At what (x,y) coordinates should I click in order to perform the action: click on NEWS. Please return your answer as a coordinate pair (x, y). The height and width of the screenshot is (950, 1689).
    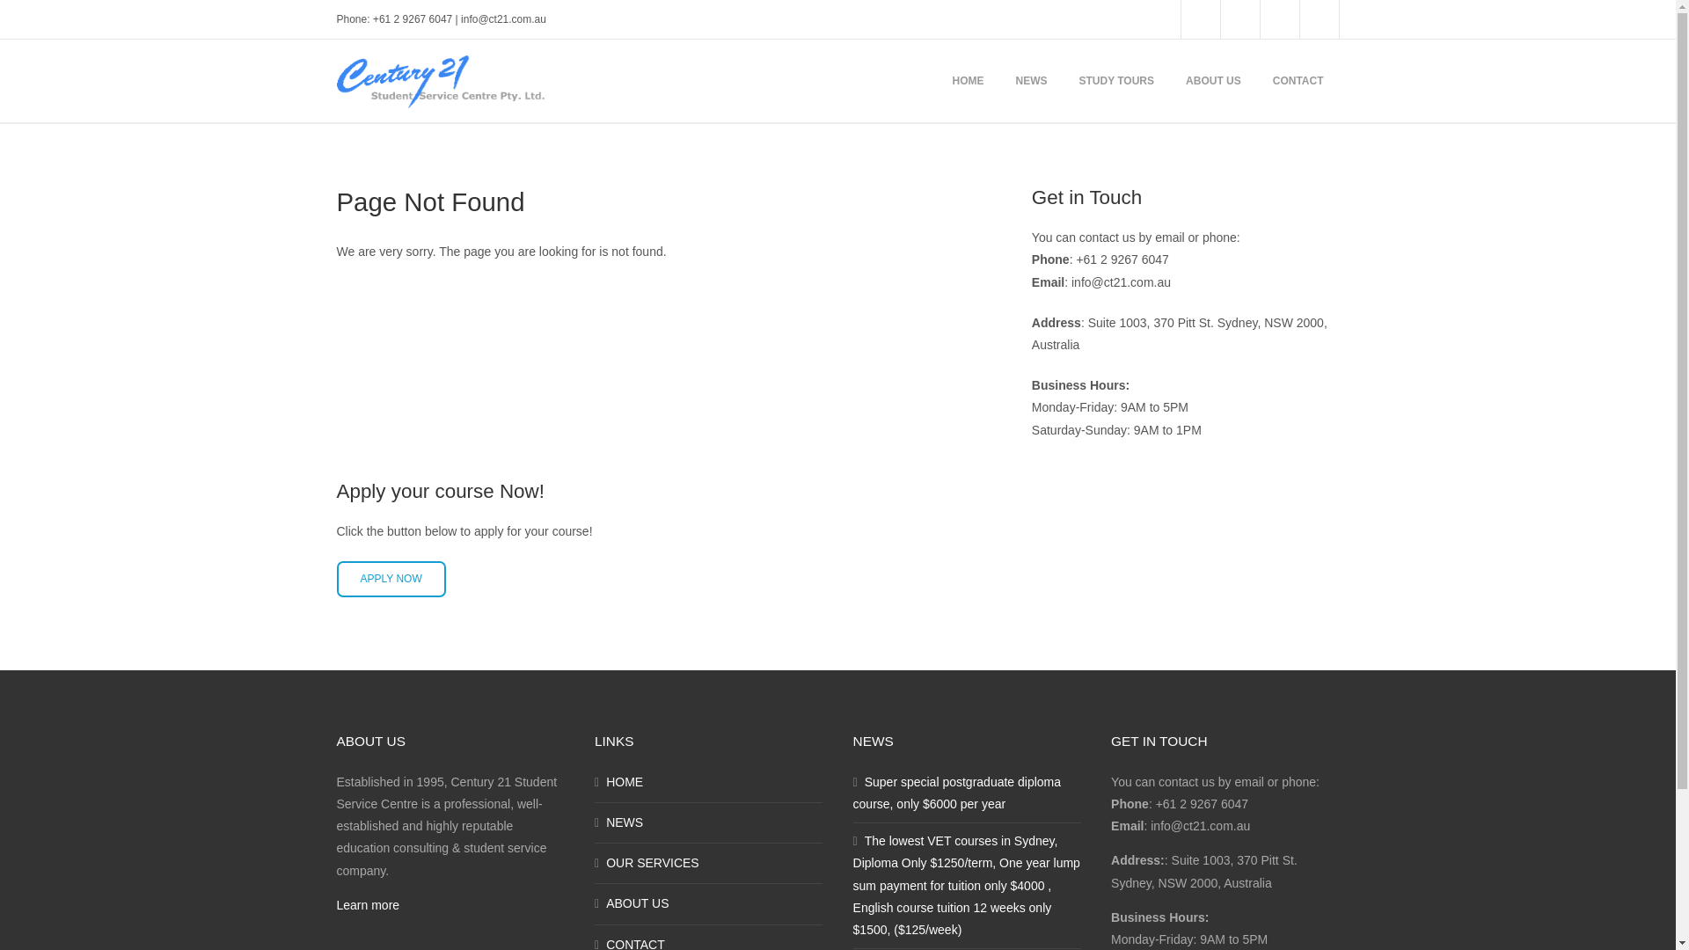
    Looking at the image, I should click on (1031, 81).